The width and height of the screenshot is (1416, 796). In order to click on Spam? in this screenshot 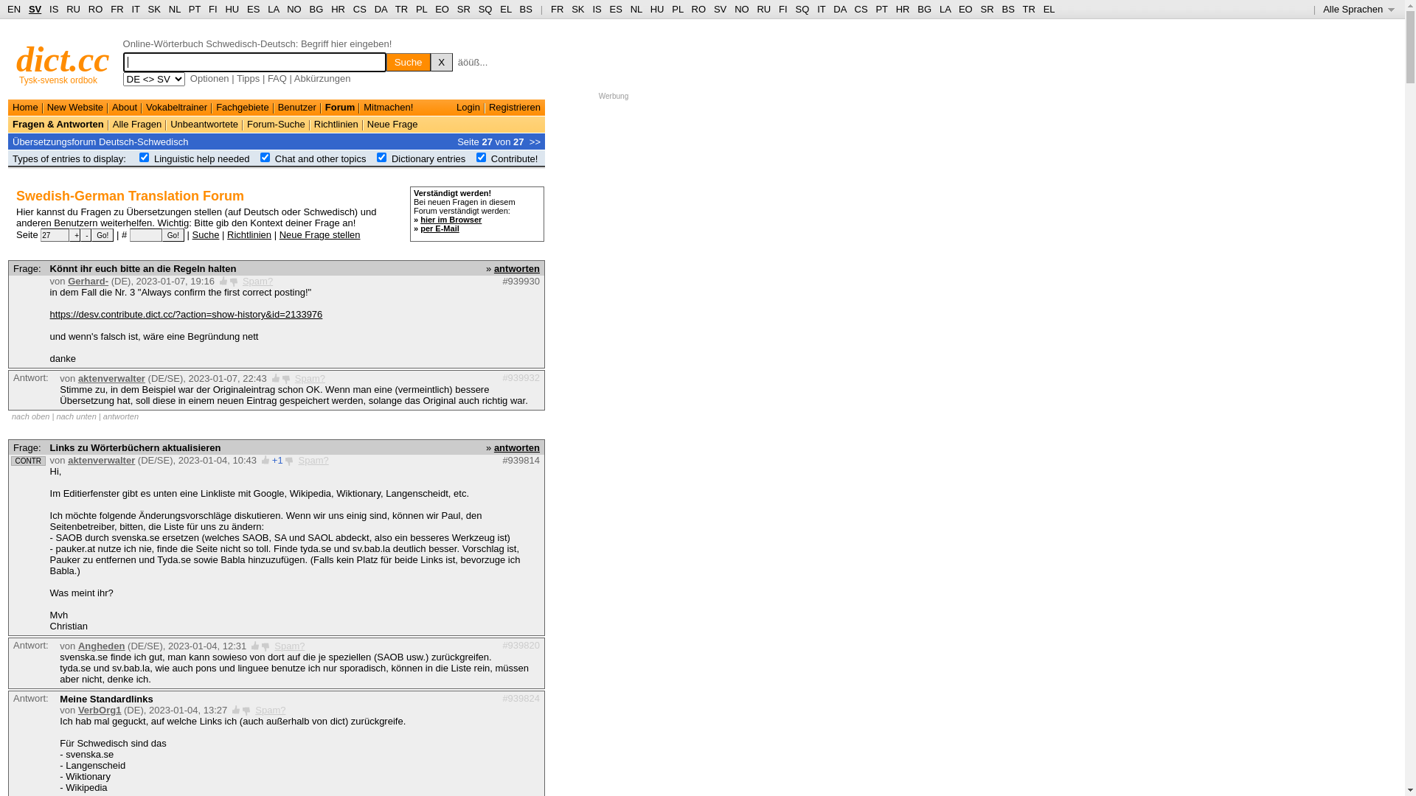, I will do `click(258, 281)`.